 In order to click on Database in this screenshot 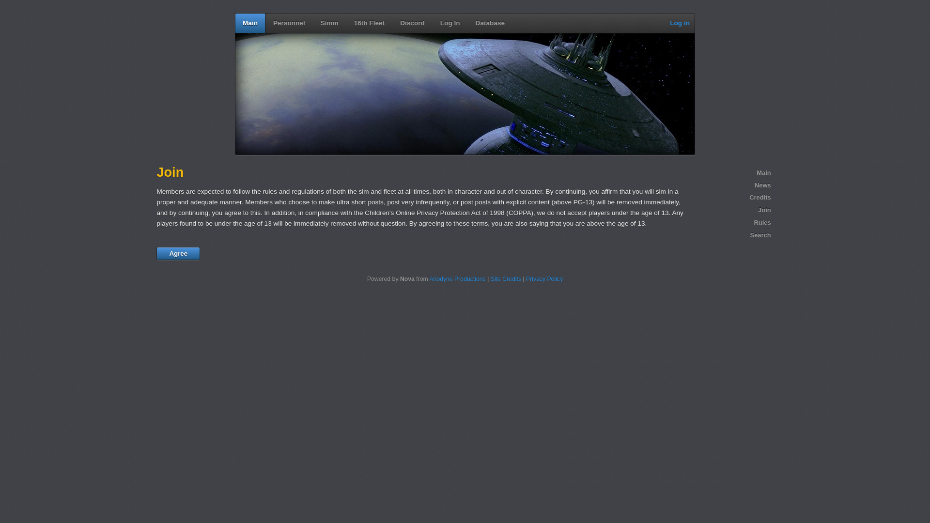, I will do `click(490, 23)`.